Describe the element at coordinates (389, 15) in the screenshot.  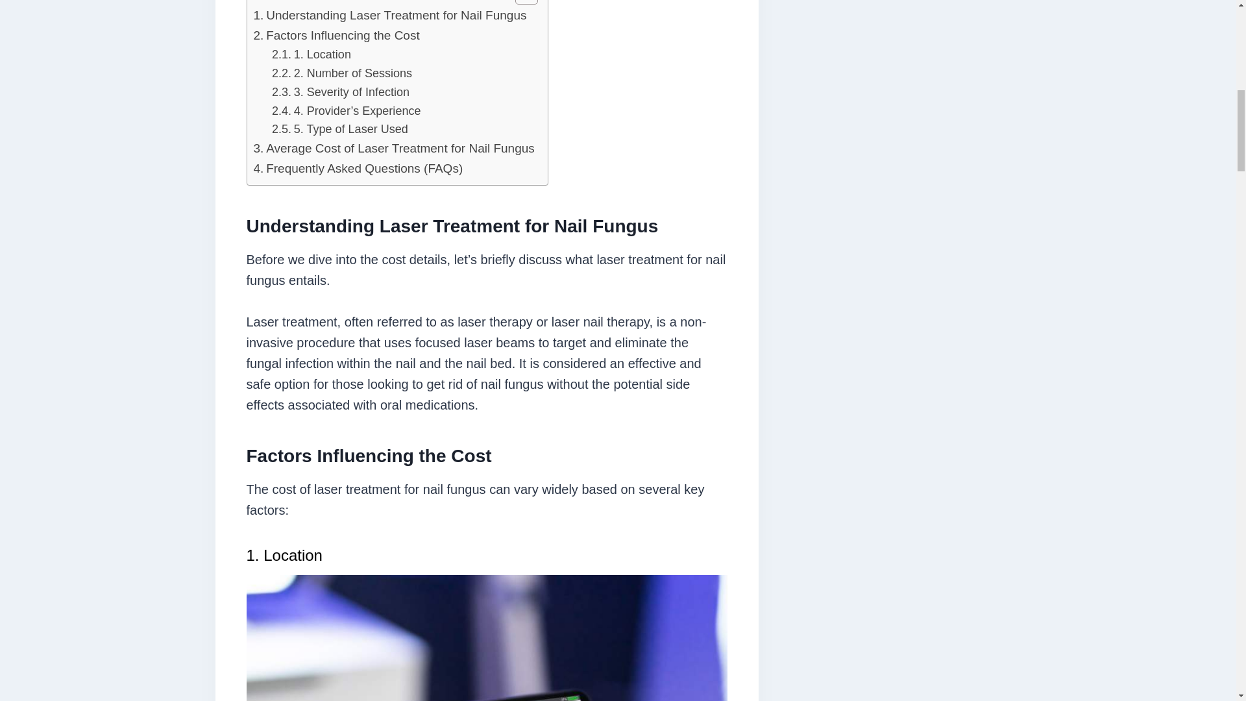
I see `Understanding Laser Treatment for Nail Fungus` at that location.